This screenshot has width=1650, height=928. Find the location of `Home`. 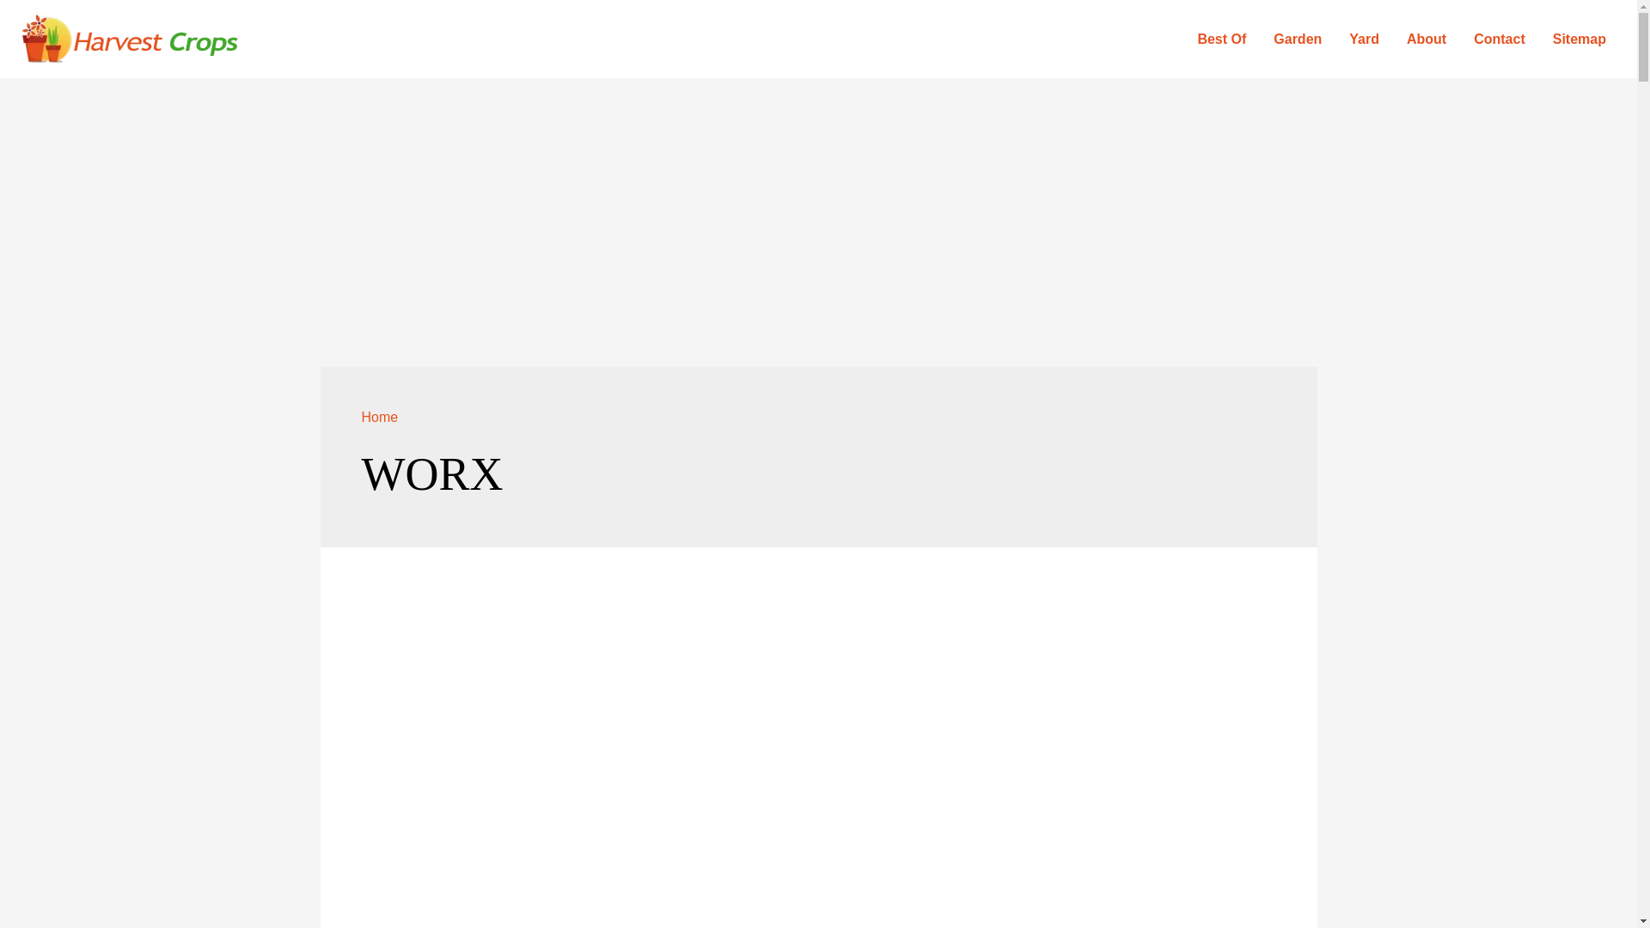

Home is located at coordinates (379, 417).